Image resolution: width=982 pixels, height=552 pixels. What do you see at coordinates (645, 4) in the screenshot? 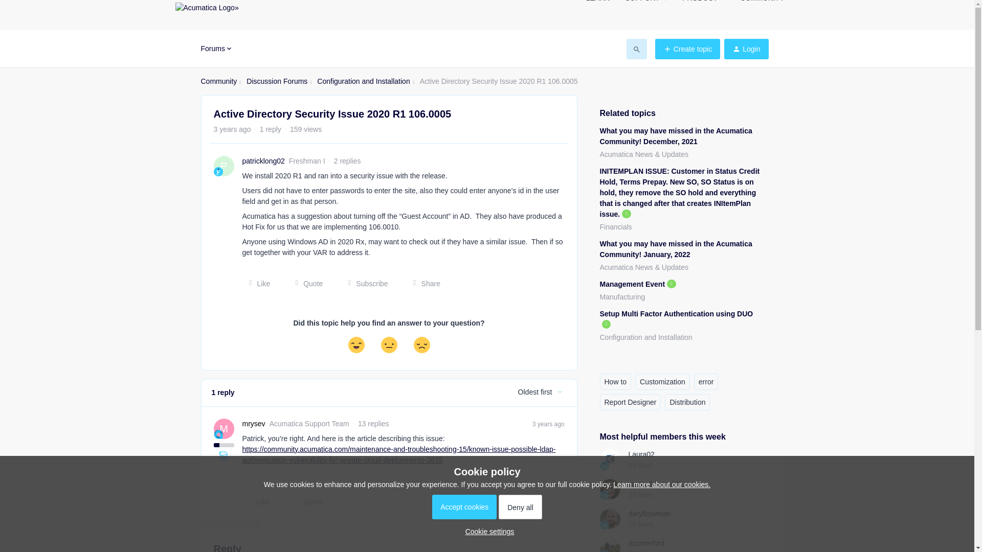
I see `SUPPORT` at bounding box center [645, 4].